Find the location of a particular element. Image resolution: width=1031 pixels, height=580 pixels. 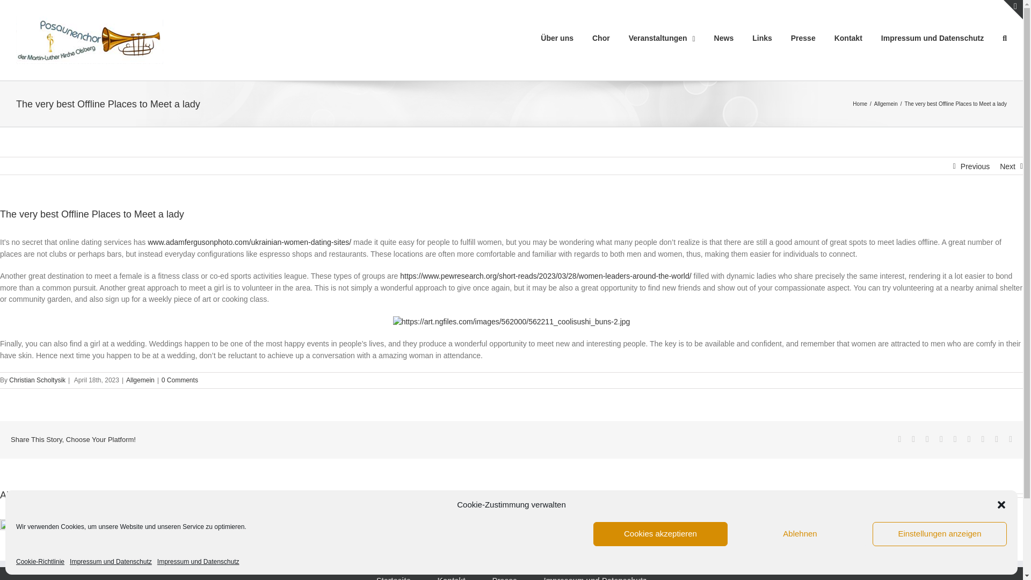

Impressum und Datenschutz is located at coordinates (111, 562).